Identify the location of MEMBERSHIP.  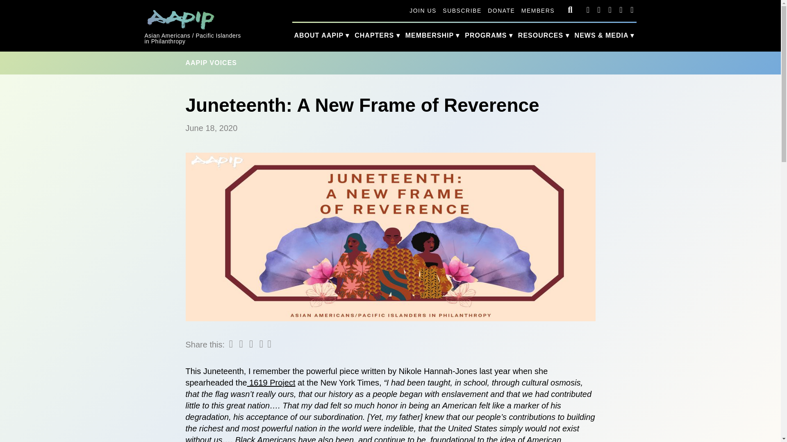
(462, 11).